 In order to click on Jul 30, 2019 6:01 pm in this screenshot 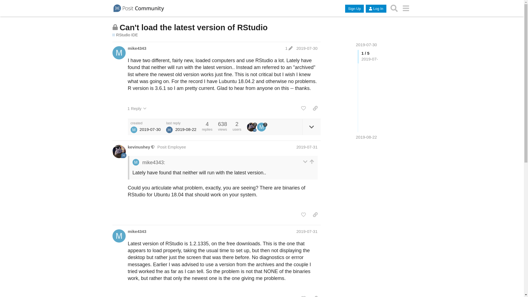, I will do `click(150, 129)`.